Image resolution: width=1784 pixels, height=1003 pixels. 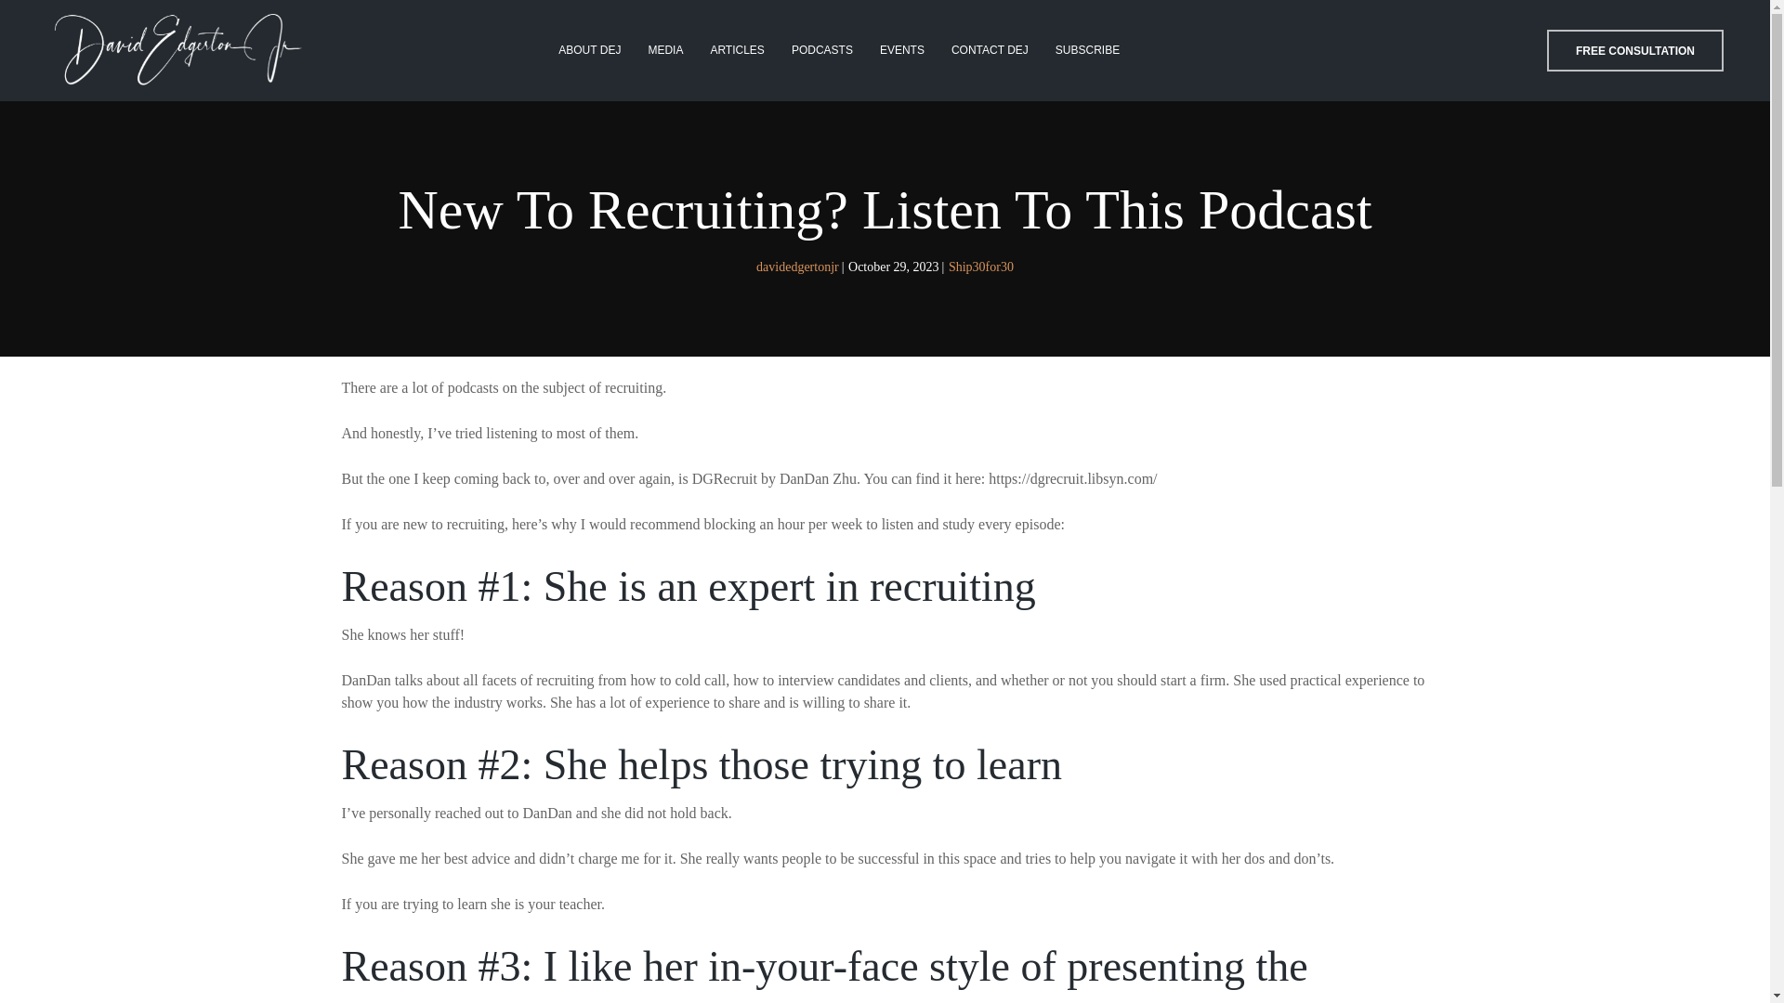 What do you see at coordinates (1087, 50) in the screenshot?
I see `SUBSCRIBE` at bounding box center [1087, 50].